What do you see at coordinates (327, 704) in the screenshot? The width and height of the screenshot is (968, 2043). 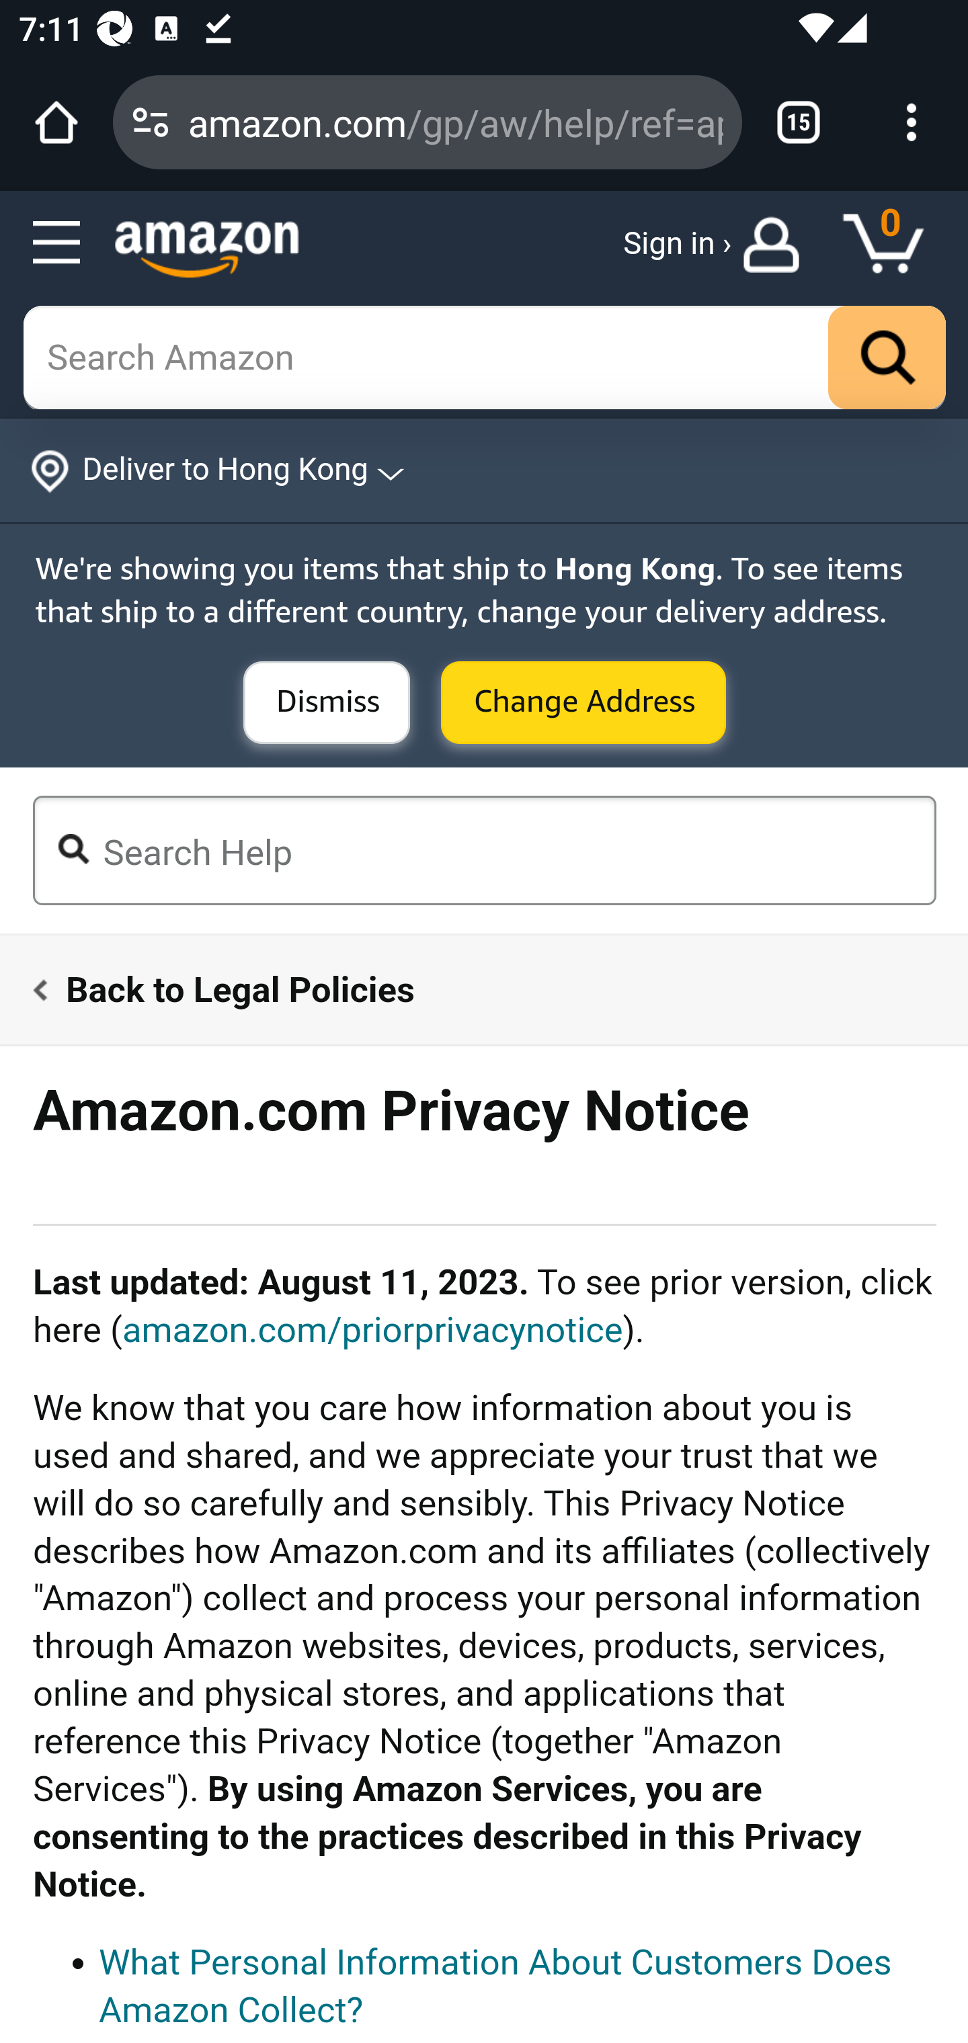 I see `Submit` at bounding box center [327, 704].